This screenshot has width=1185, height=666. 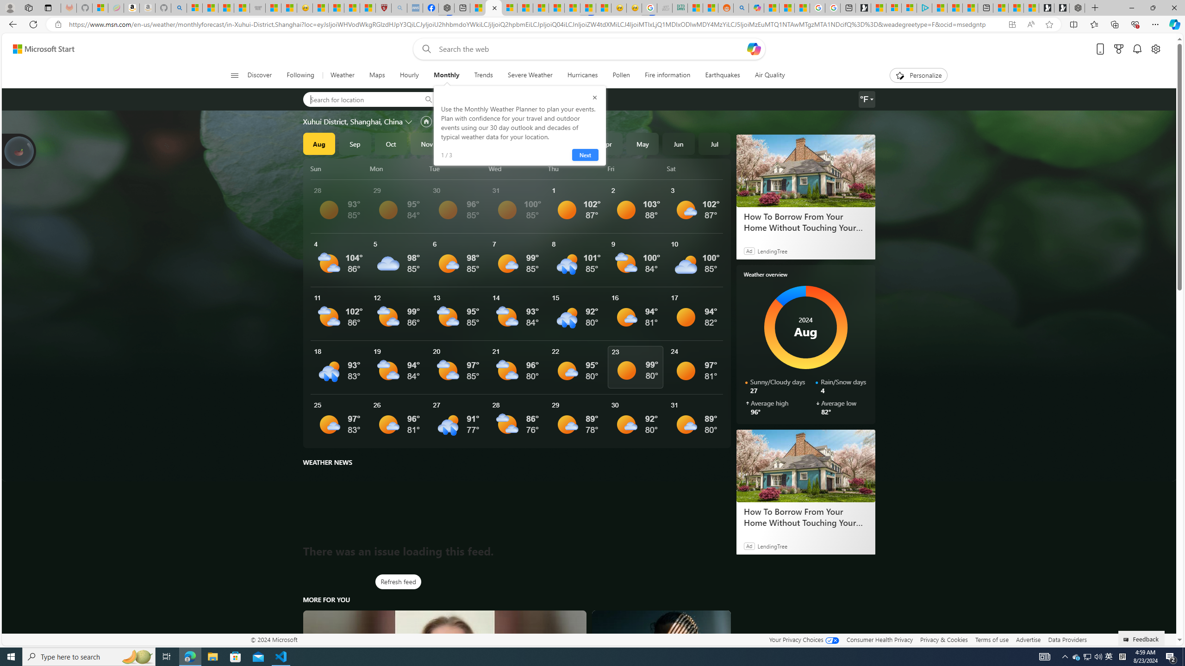 What do you see at coordinates (665, 8) in the screenshot?
I see `Navy Quest` at bounding box center [665, 8].